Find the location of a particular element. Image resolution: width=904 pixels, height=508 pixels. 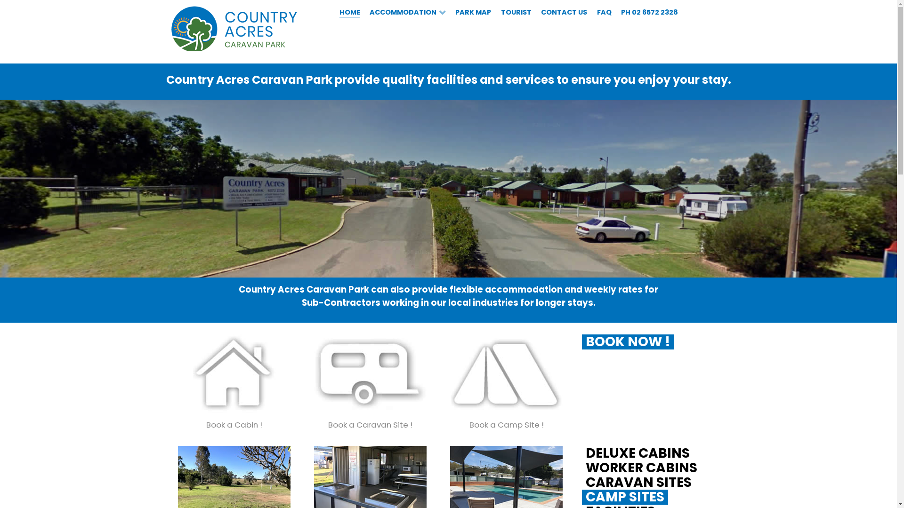

PH 02 6572 2328 is located at coordinates (650, 12).